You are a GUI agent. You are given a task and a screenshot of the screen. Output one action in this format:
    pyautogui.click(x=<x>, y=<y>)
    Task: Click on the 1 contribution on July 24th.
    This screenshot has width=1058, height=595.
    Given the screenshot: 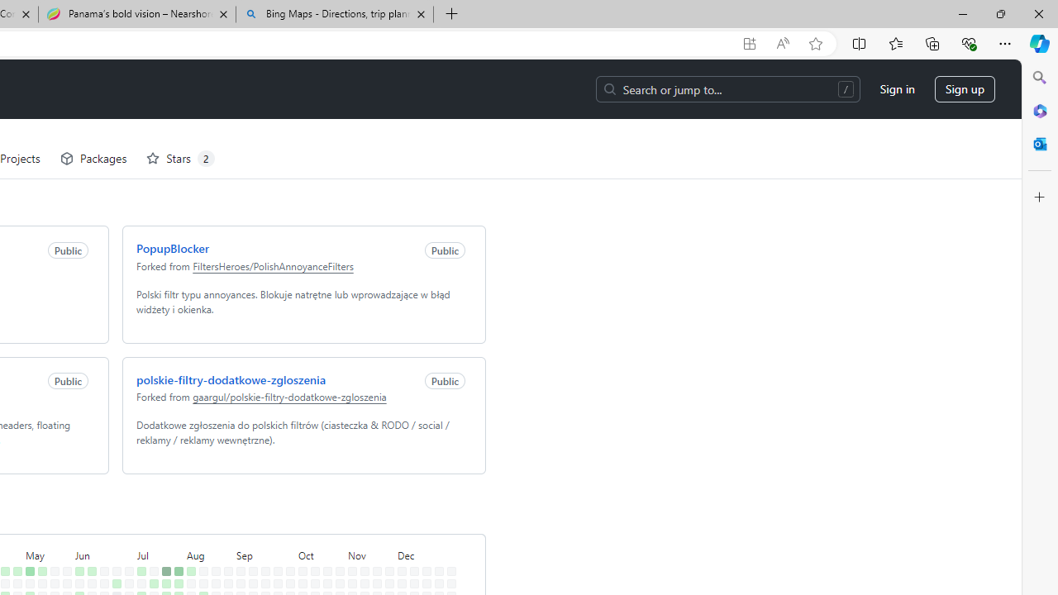 What is the action you would take?
    pyautogui.click(x=164, y=549)
    